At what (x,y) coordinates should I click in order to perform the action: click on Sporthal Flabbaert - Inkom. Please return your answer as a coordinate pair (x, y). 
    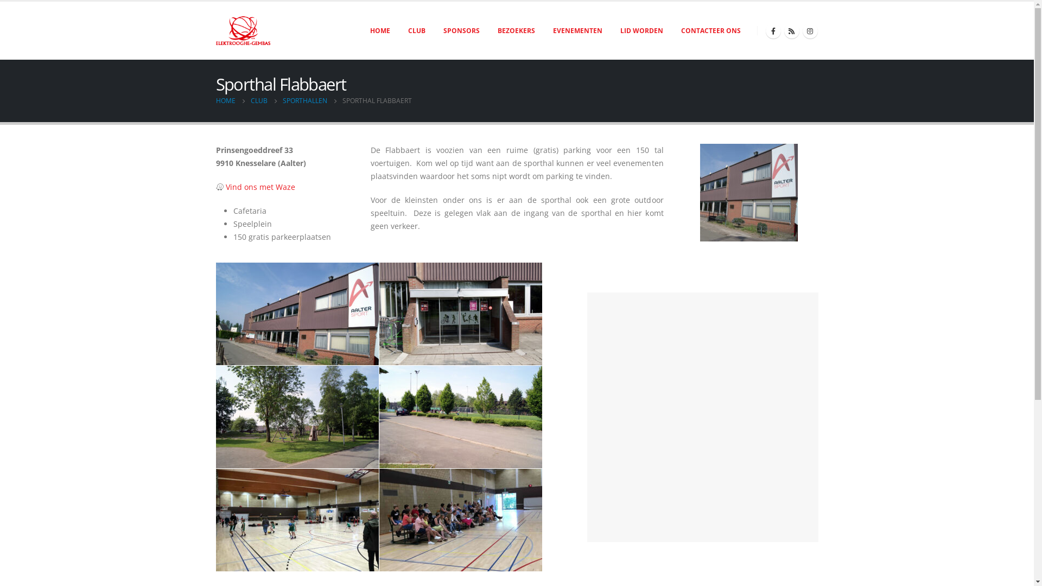
    Looking at the image, I should click on (460, 314).